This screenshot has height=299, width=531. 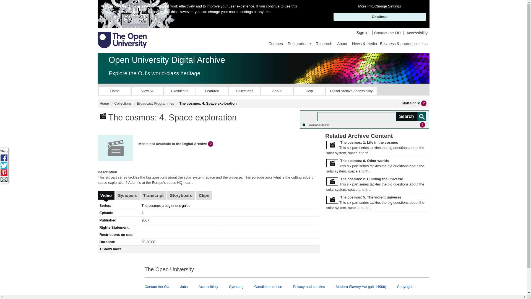 I want to click on Postgraduate, so click(x=299, y=43).